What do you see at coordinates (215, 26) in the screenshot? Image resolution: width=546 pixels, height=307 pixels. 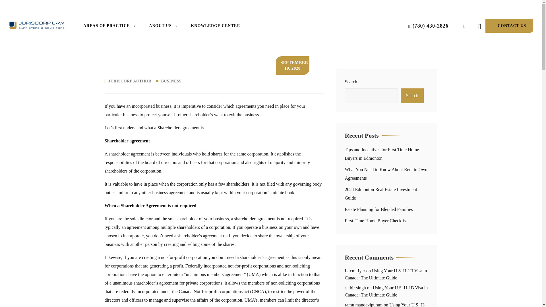 I see `KNOWLEDGE CENTRE` at bounding box center [215, 26].